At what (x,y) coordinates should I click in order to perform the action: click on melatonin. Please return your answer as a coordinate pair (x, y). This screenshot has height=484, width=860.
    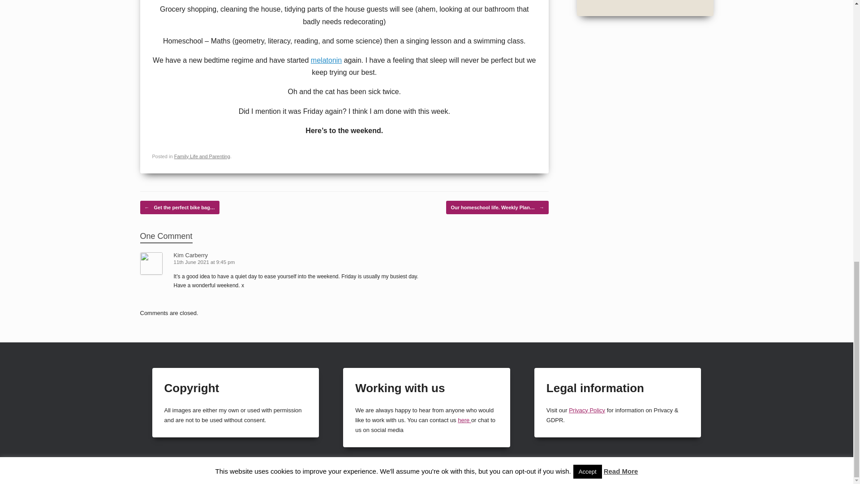
    Looking at the image, I should click on (326, 60).